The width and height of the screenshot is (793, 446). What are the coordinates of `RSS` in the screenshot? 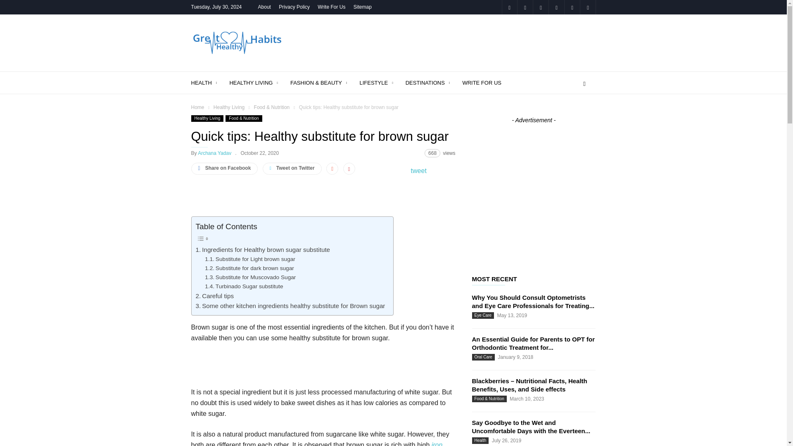 It's located at (556, 7).